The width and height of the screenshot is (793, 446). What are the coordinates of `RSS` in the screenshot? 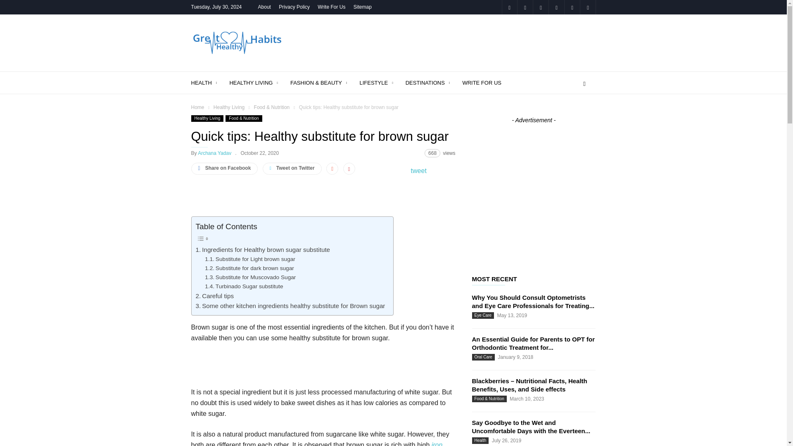 It's located at (556, 7).